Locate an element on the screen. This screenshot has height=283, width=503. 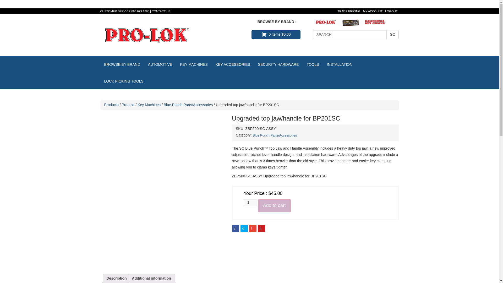
Qty is located at coordinates (250, 203).